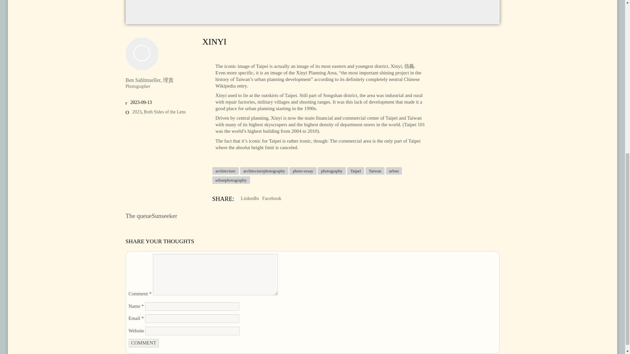  Describe the element at coordinates (264, 171) in the screenshot. I see `architecturephotography` at that location.